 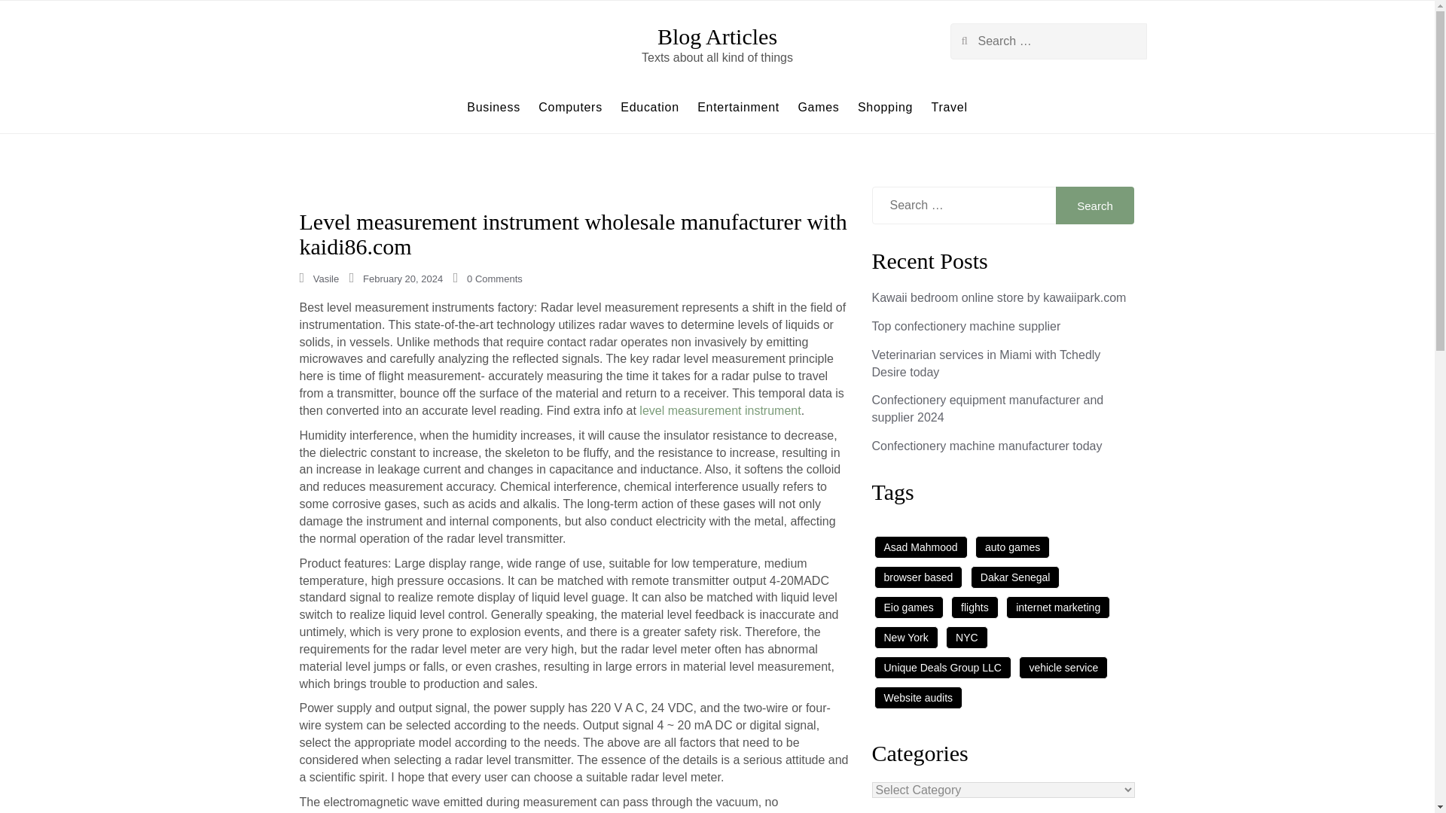 What do you see at coordinates (908, 607) in the screenshot?
I see `Eio games` at bounding box center [908, 607].